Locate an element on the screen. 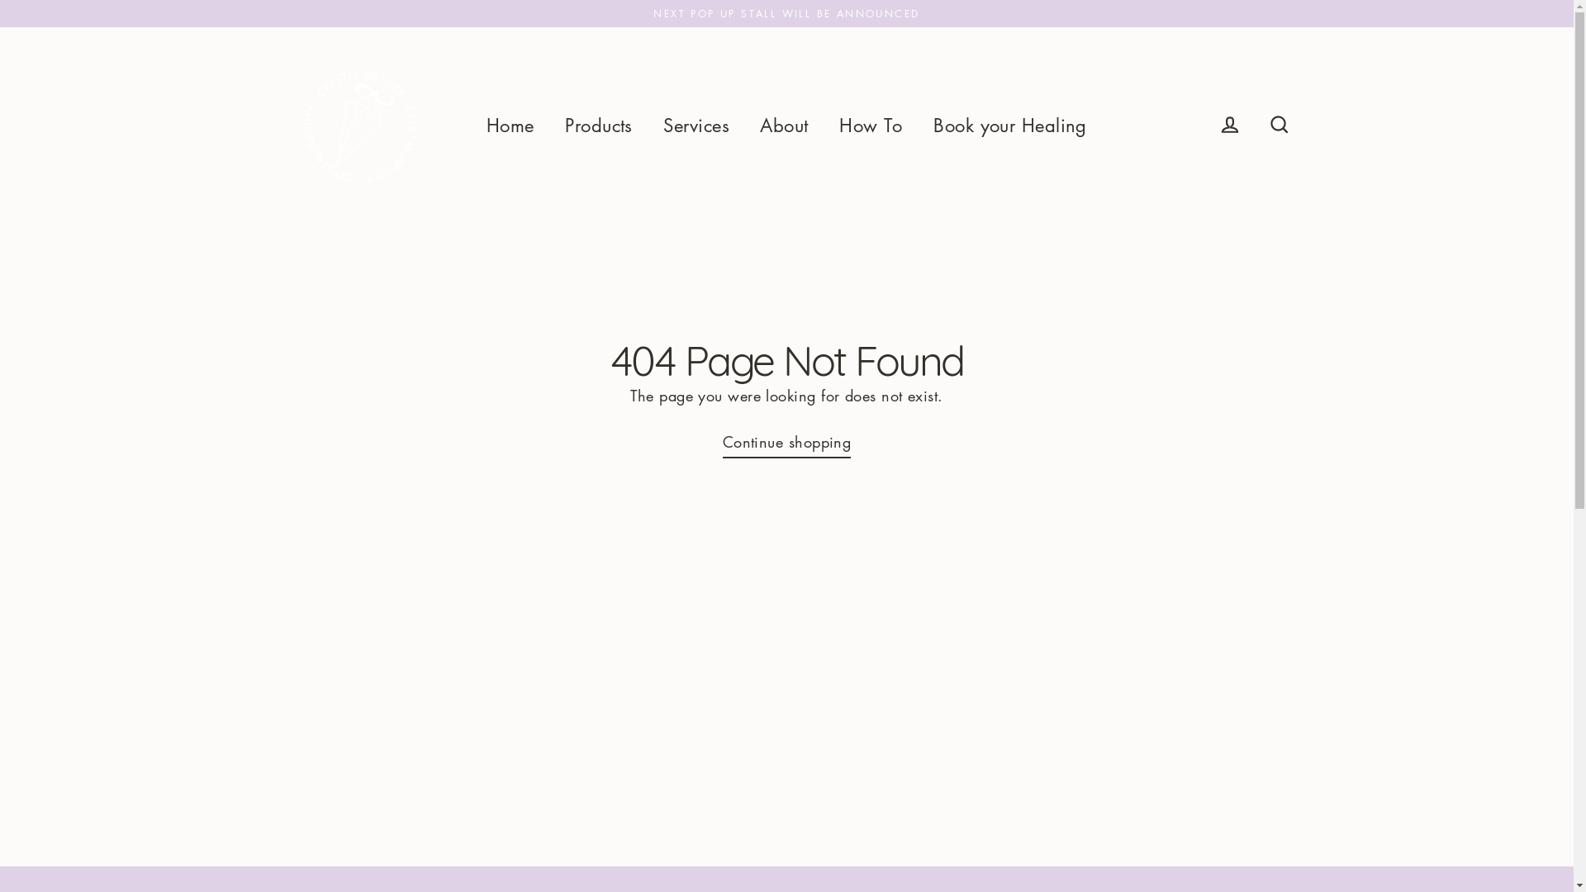  Continue shopping is located at coordinates (787, 444).